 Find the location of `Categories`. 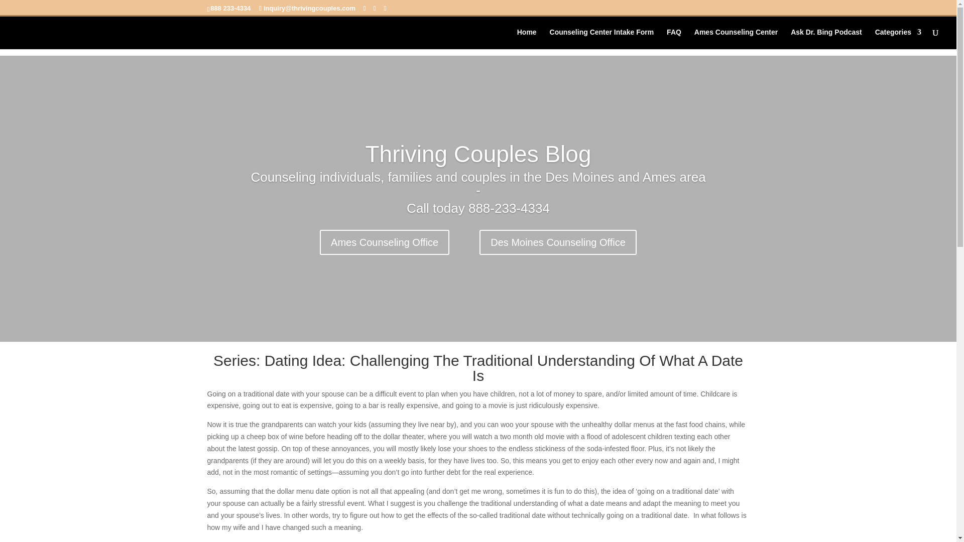

Categories is located at coordinates (898, 39).